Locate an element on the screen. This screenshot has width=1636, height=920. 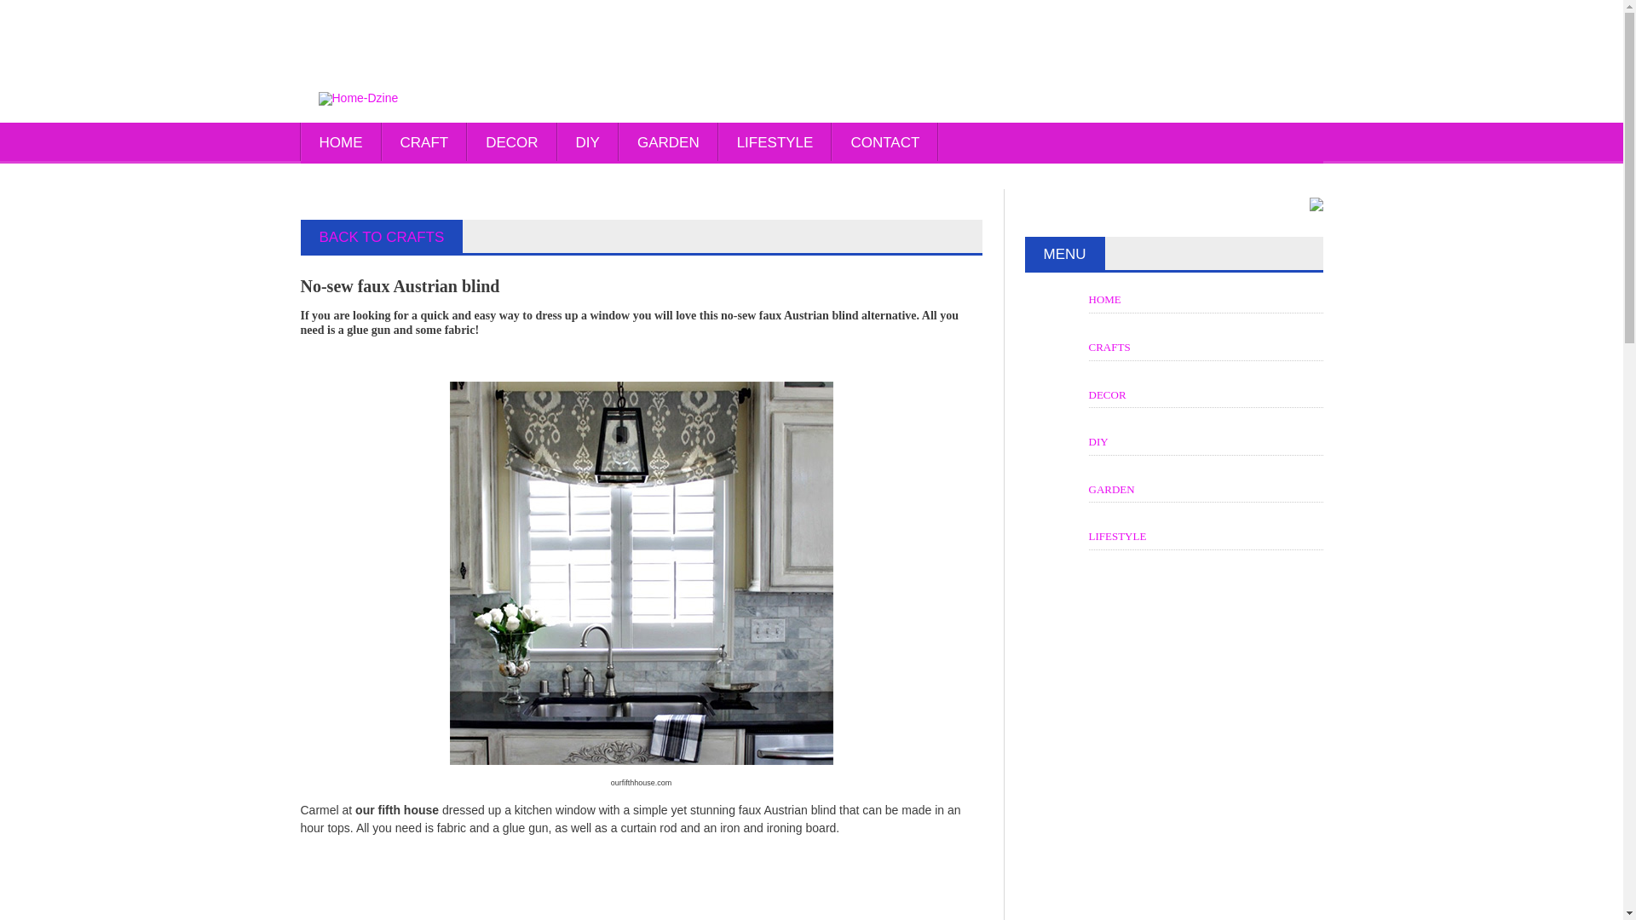
CONTACT is located at coordinates (884, 143).